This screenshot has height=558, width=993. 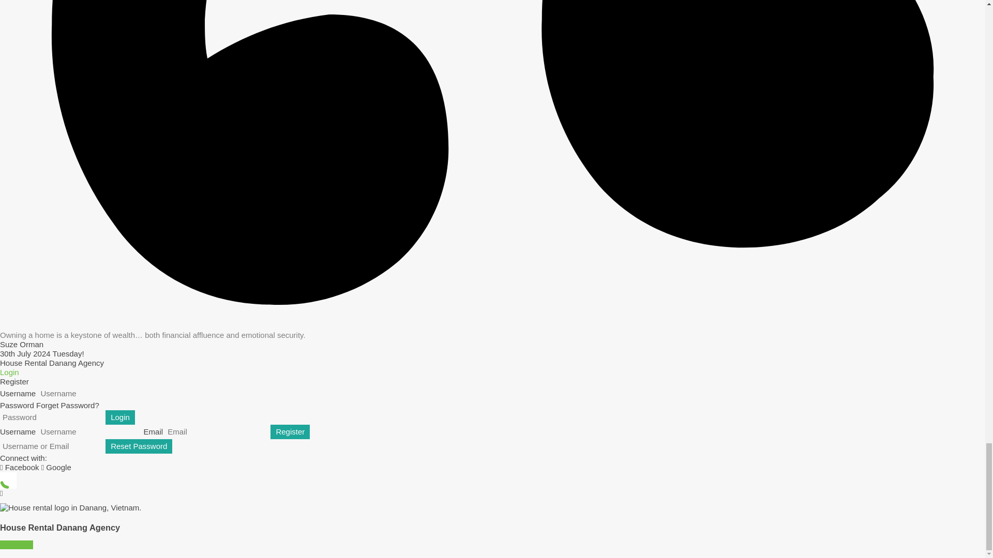 I want to click on Username, so click(x=89, y=431).